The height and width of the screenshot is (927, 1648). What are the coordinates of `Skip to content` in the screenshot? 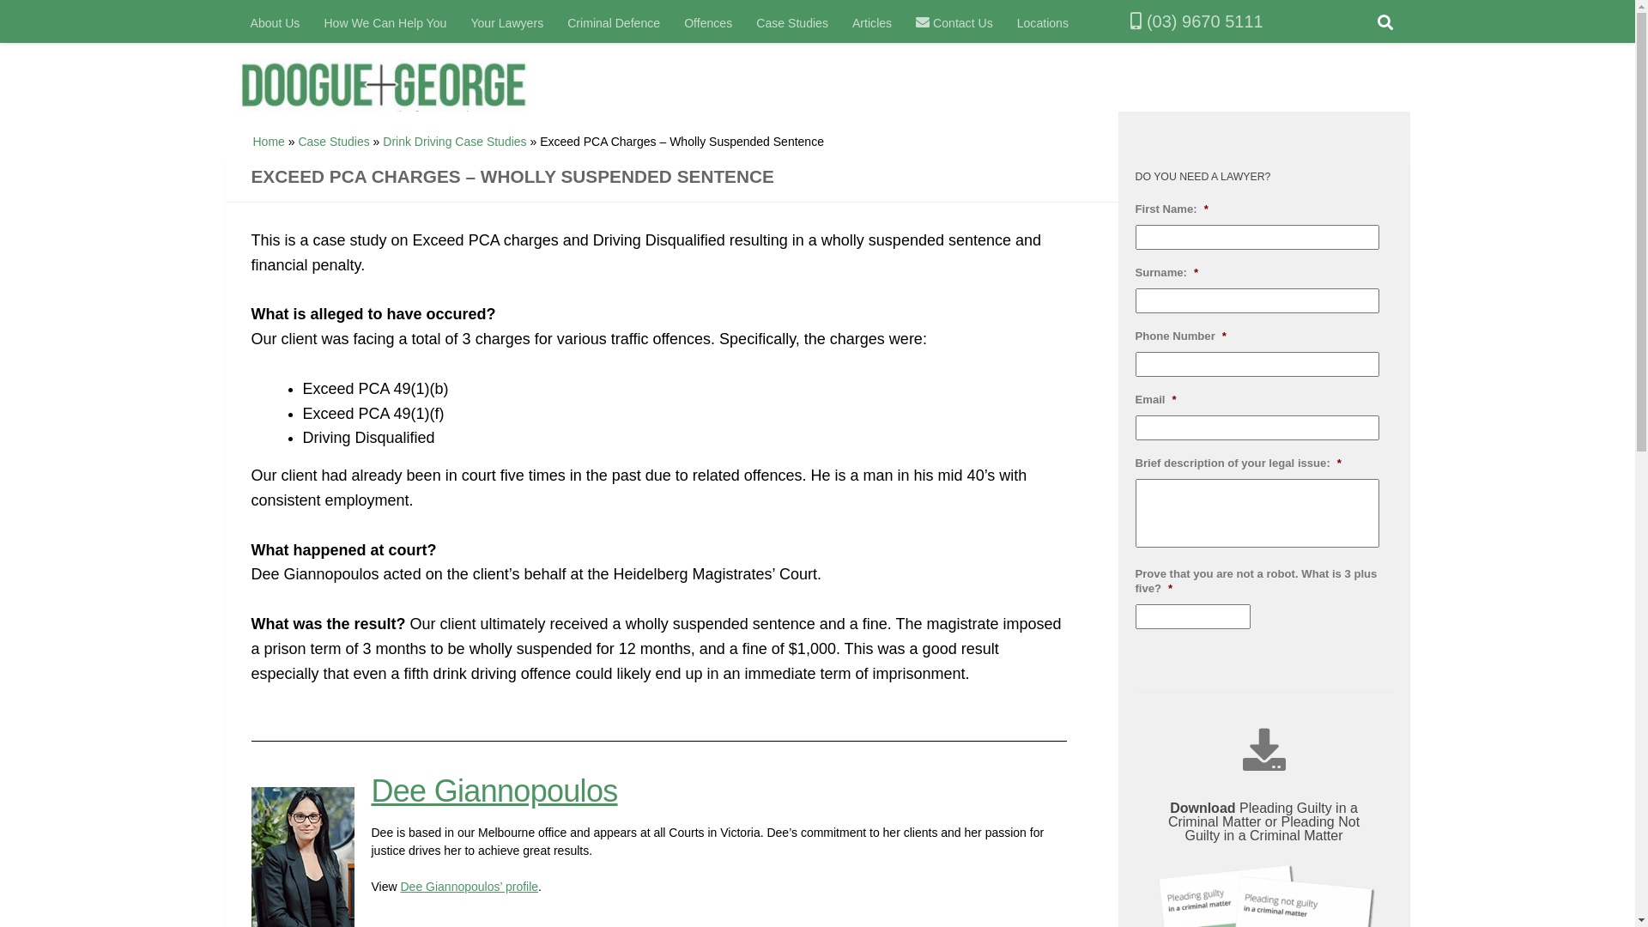 It's located at (67, 22).